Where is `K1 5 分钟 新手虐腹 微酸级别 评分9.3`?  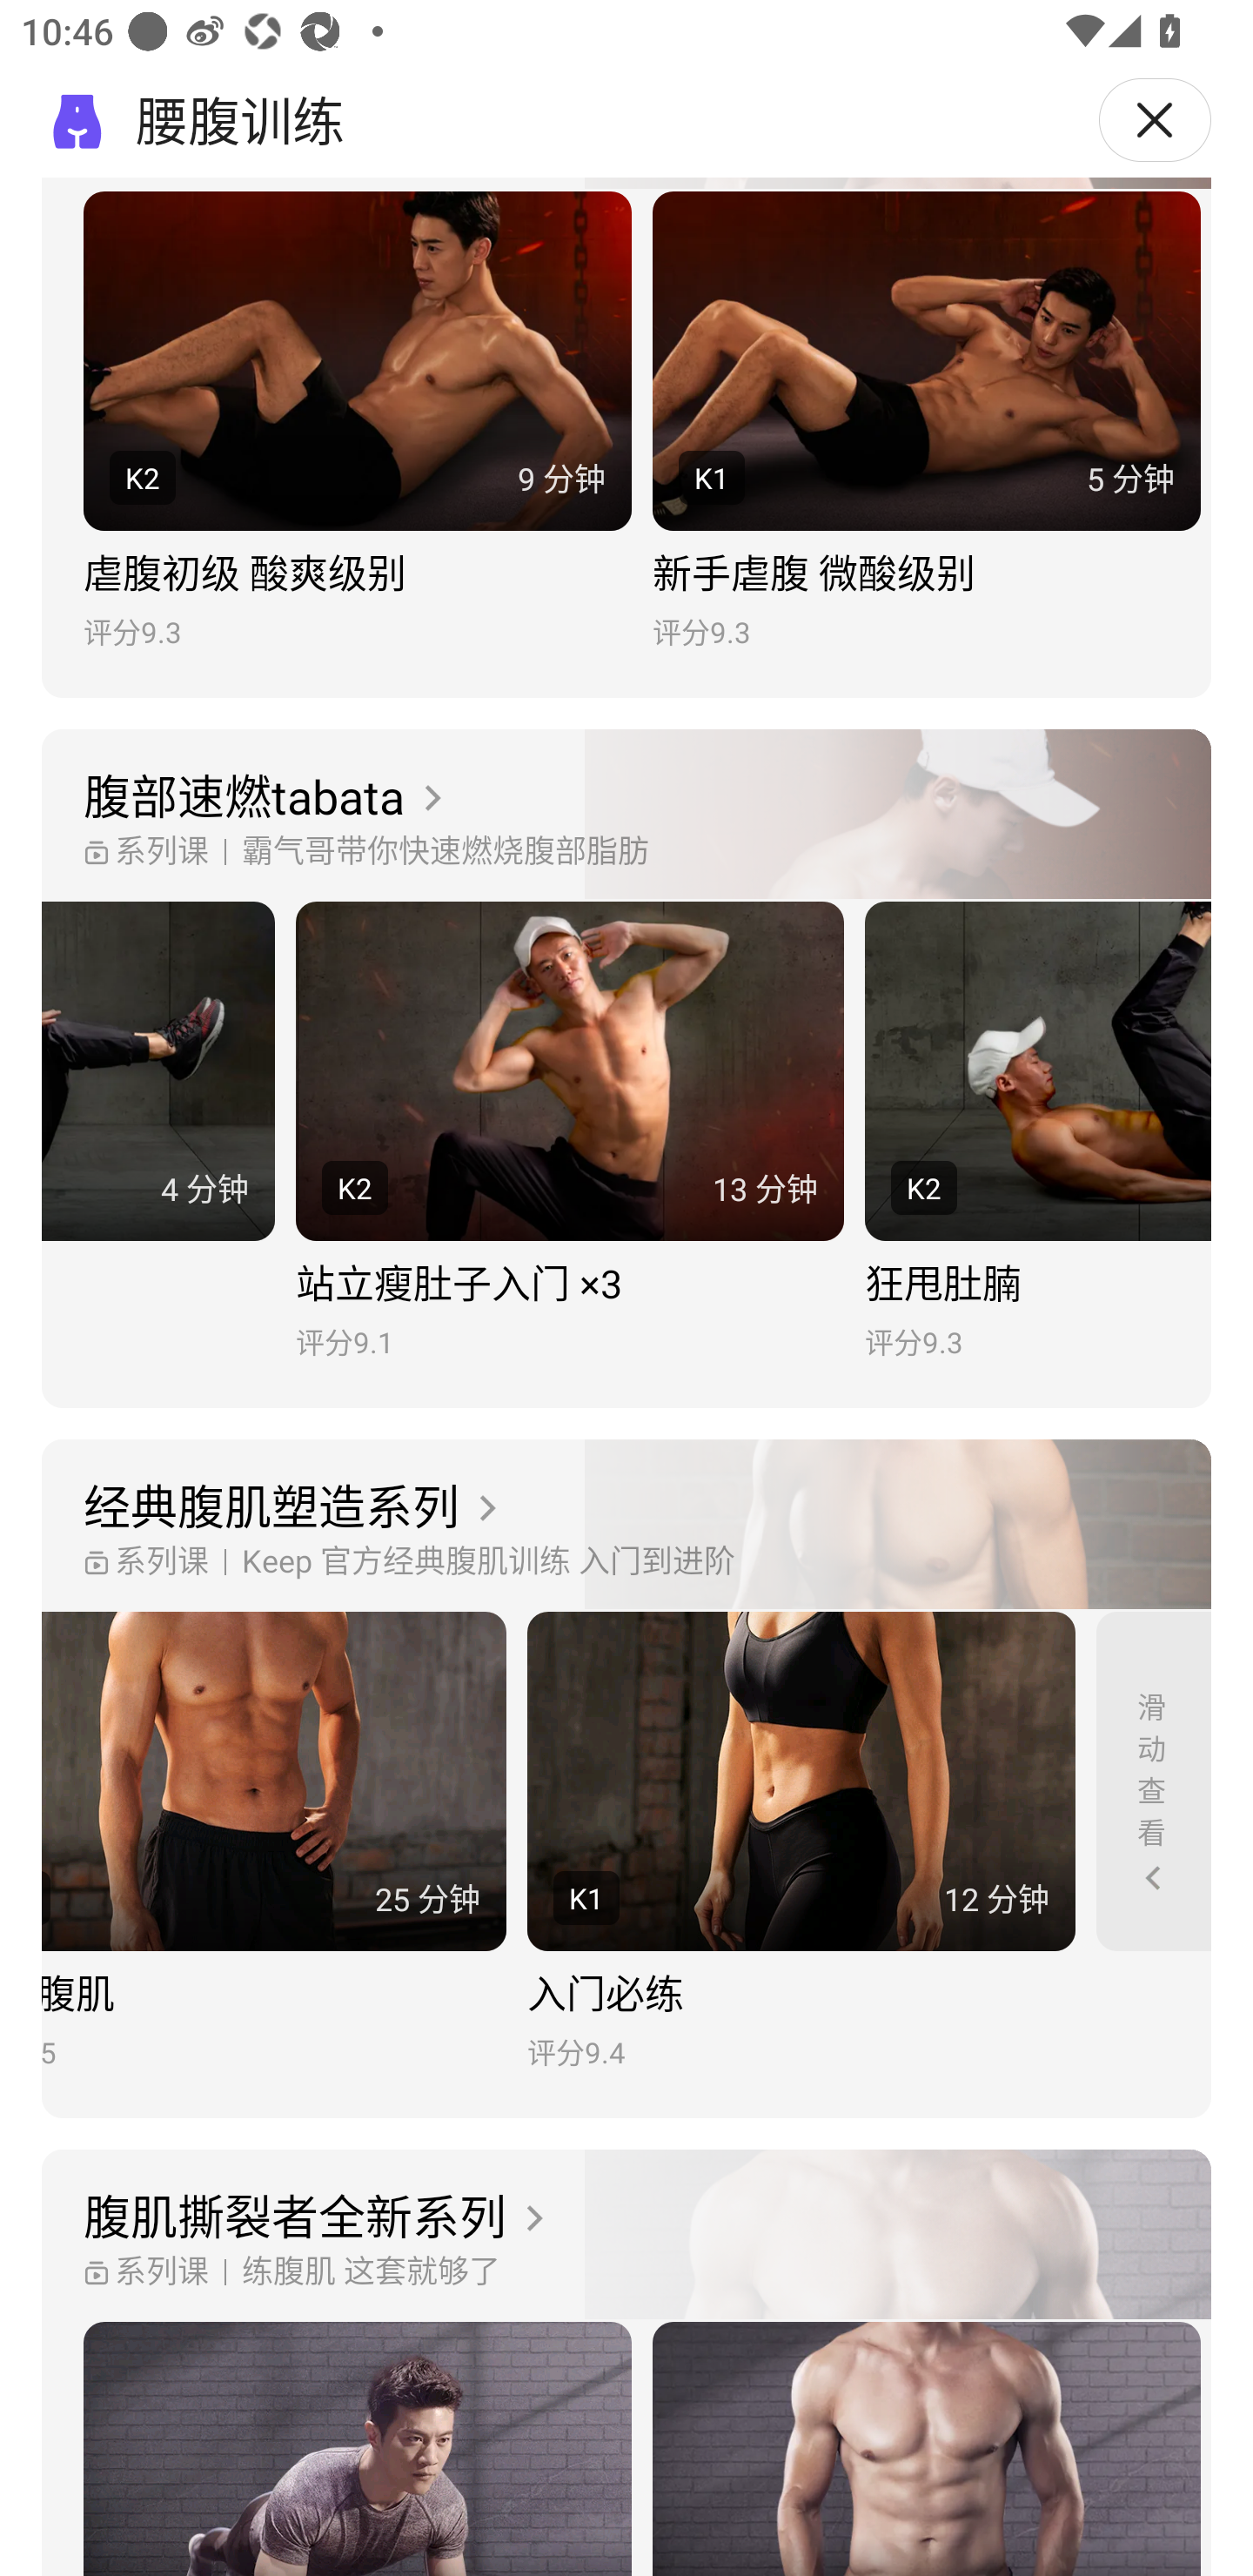
K1 5 分钟 新手虐腹 微酸级别 评分9.3 is located at coordinates (926, 421).